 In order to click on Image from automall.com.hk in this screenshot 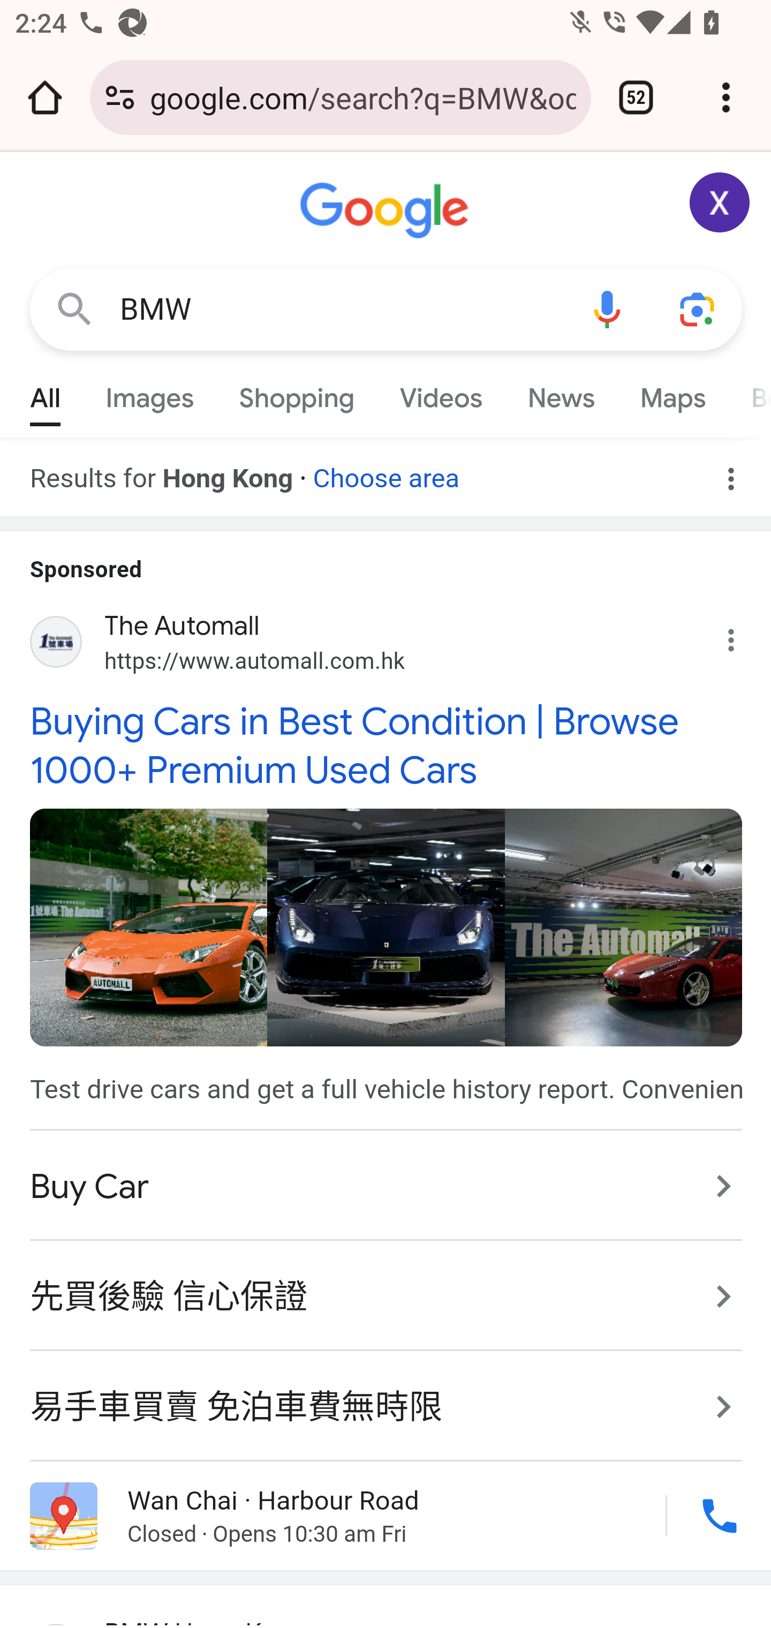, I will do `click(147, 926)`.